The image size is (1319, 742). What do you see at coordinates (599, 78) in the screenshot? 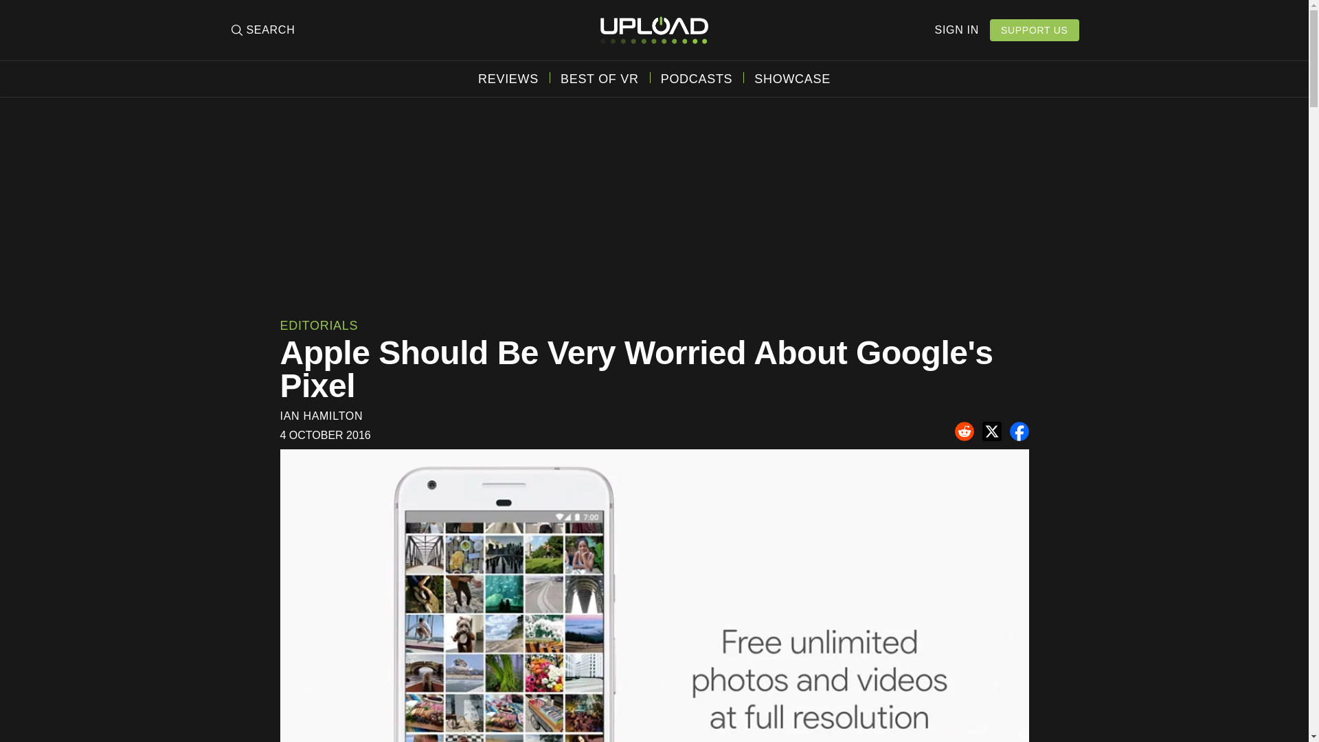
I see `BEST OF VR` at bounding box center [599, 78].